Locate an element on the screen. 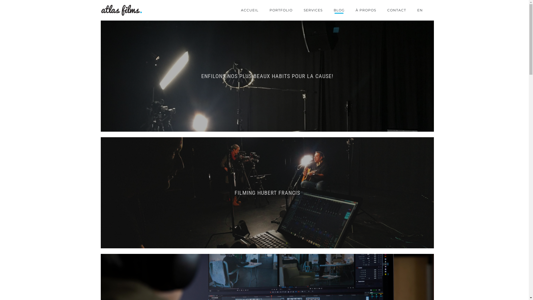 The width and height of the screenshot is (533, 300). PORTFOLIO is located at coordinates (281, 10).